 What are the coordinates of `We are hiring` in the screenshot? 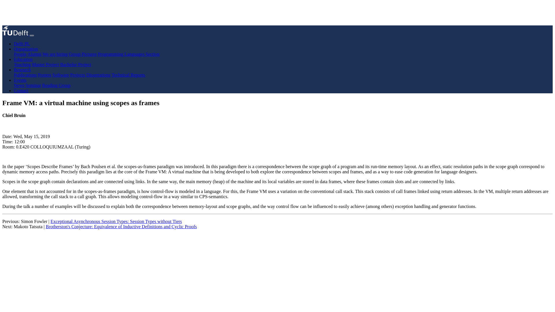 It's located at (55, 54).